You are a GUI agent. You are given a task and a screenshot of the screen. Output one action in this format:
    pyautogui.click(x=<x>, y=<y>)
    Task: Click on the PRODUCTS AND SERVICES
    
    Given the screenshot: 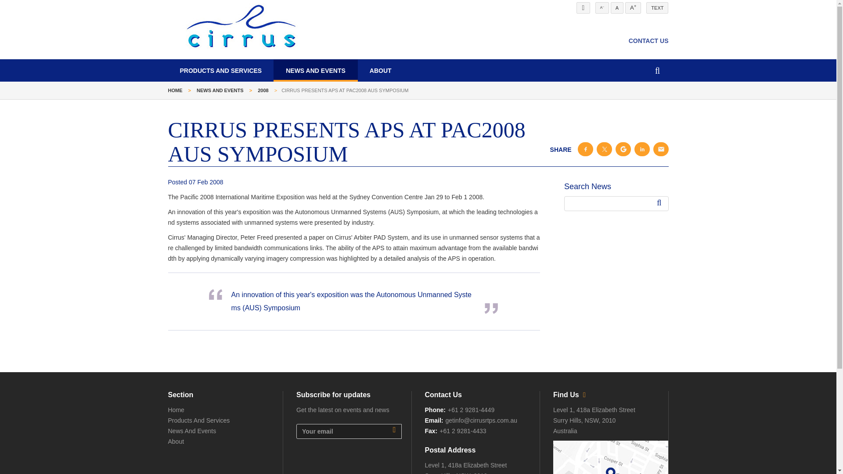 What is the action you would take?
    pyautogui.click(x=221, y=70)
    